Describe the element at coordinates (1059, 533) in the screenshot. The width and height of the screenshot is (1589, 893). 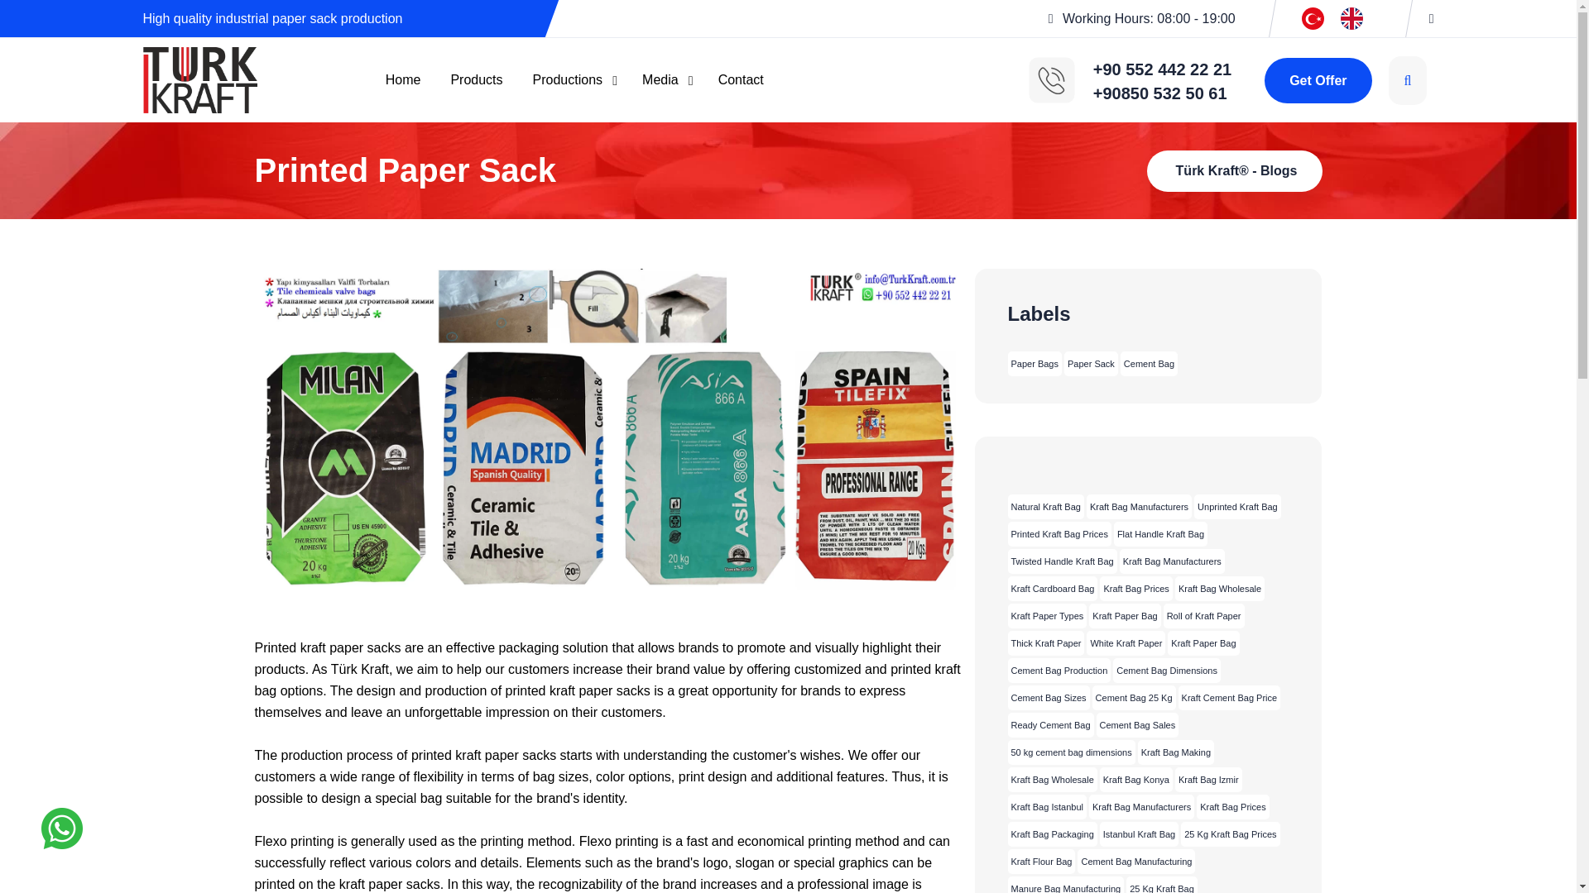
I see `Printed Kraft Bag Prices` at that location.